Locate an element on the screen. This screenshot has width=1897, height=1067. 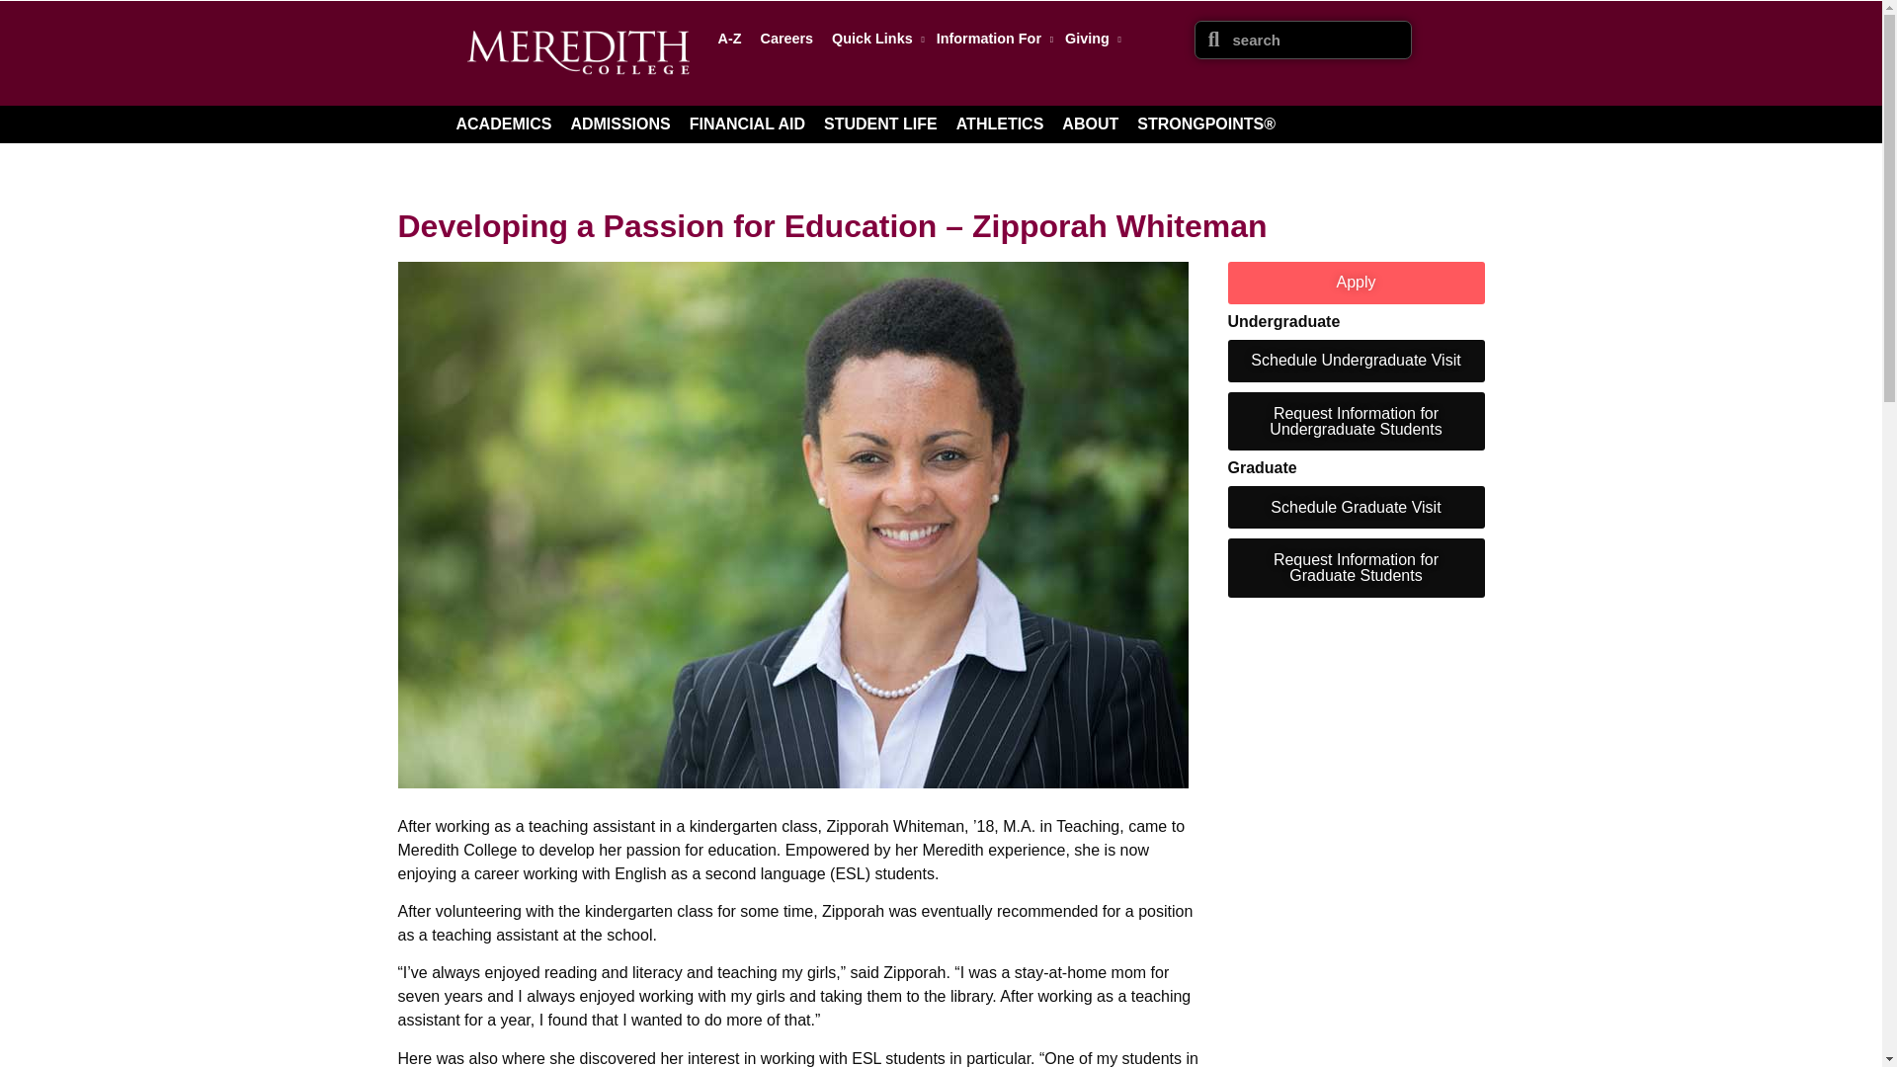
Information For is located at coordinates (992, 38).